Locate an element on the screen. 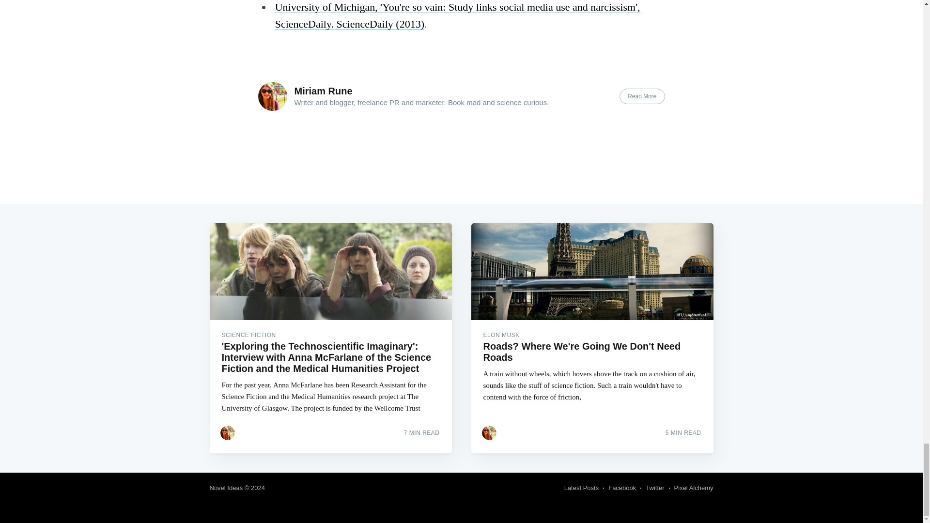 The image size is (930, 523). Novel Ideas is located at coordinates (226, 488).